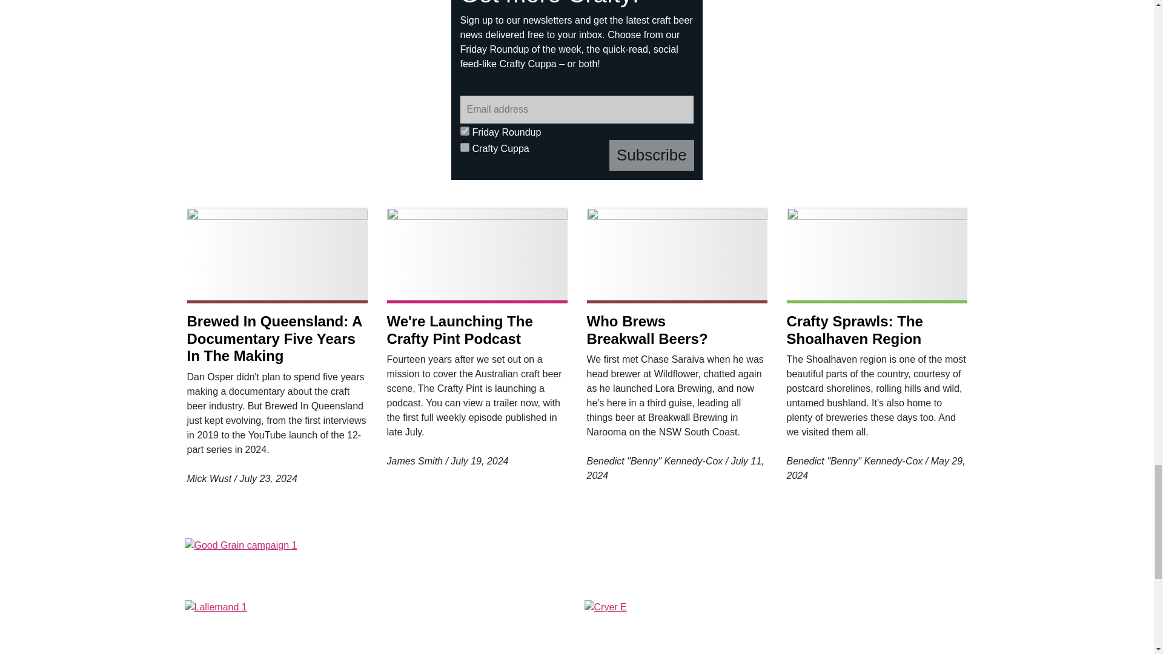 The image size is (1163, 654). What do you see at coordinates (465, 147) in the screenshot?
I see `cuppa` at bounding box center [465, 147].